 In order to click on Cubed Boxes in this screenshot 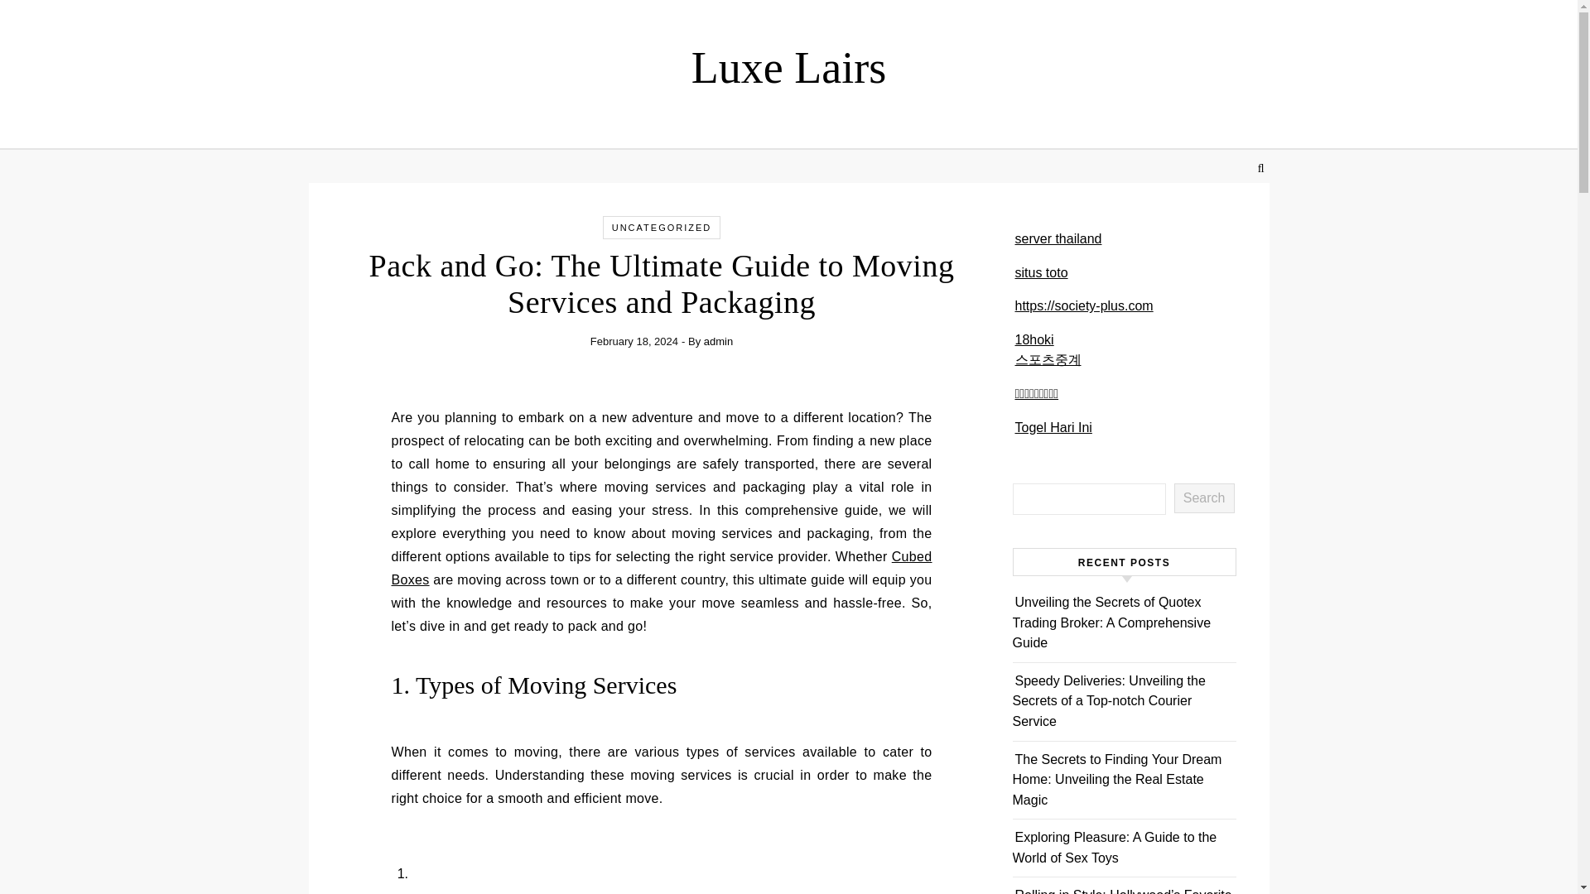, I will do `click(661, 568)`.